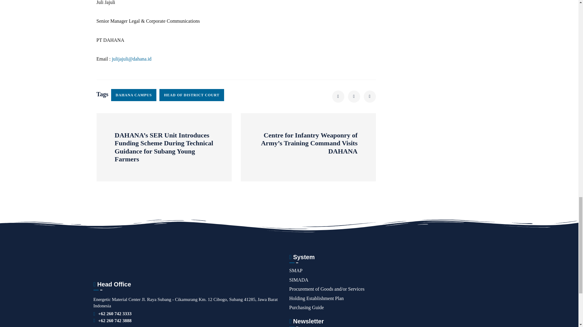 The height and width of the screenshot is (327, 583). Describe the element at coordinates (338, 97) in the screenshot. I see `Head of Subang District Court Visits DAHANA Campus` at that location.